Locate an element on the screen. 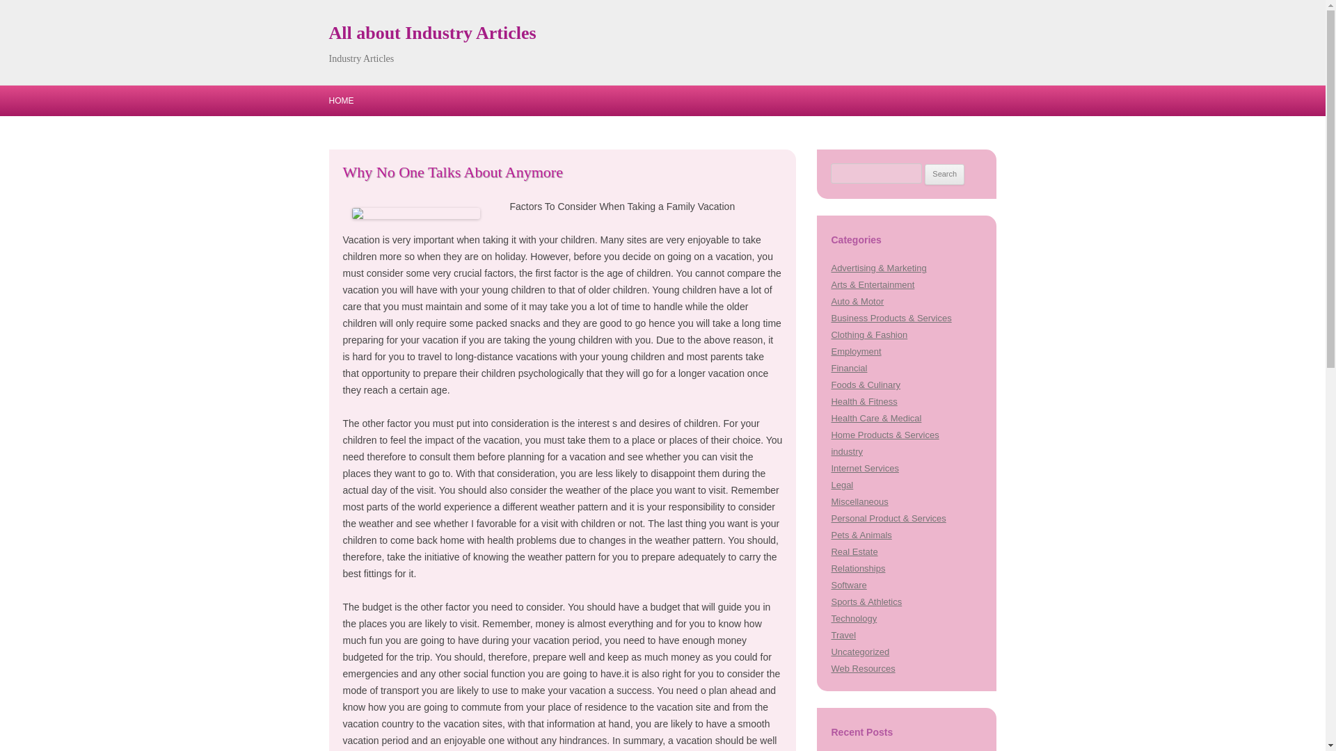 The width and height of the screenshot is (1336, 751). Employment is located at coordinates (856, 351).